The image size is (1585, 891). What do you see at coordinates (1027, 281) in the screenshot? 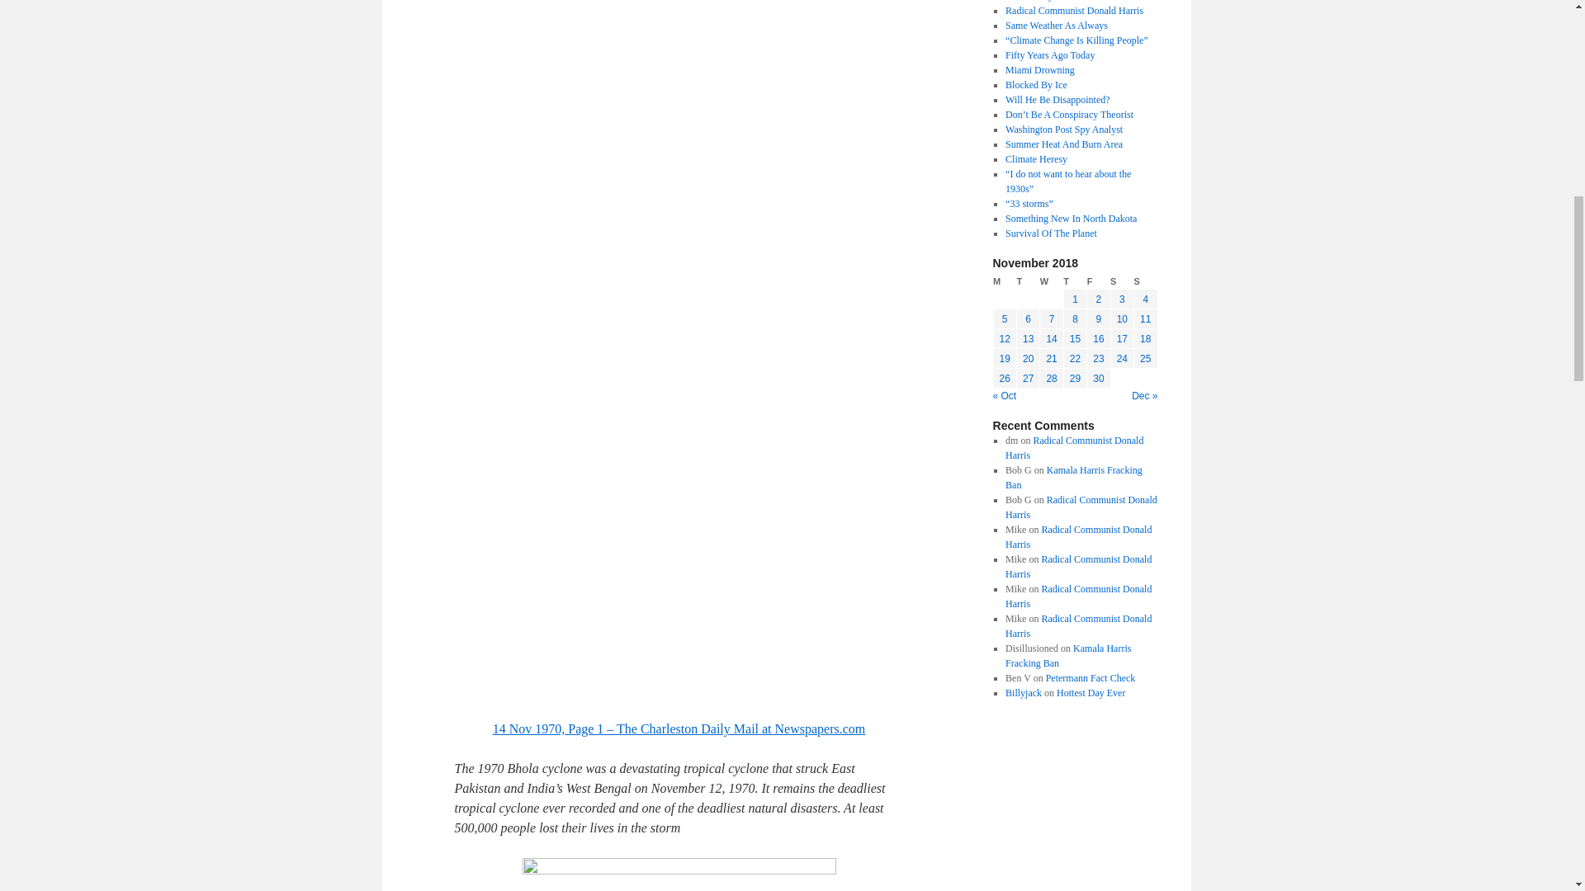
I see `Tuesday` at bounding box center [1027, 281].